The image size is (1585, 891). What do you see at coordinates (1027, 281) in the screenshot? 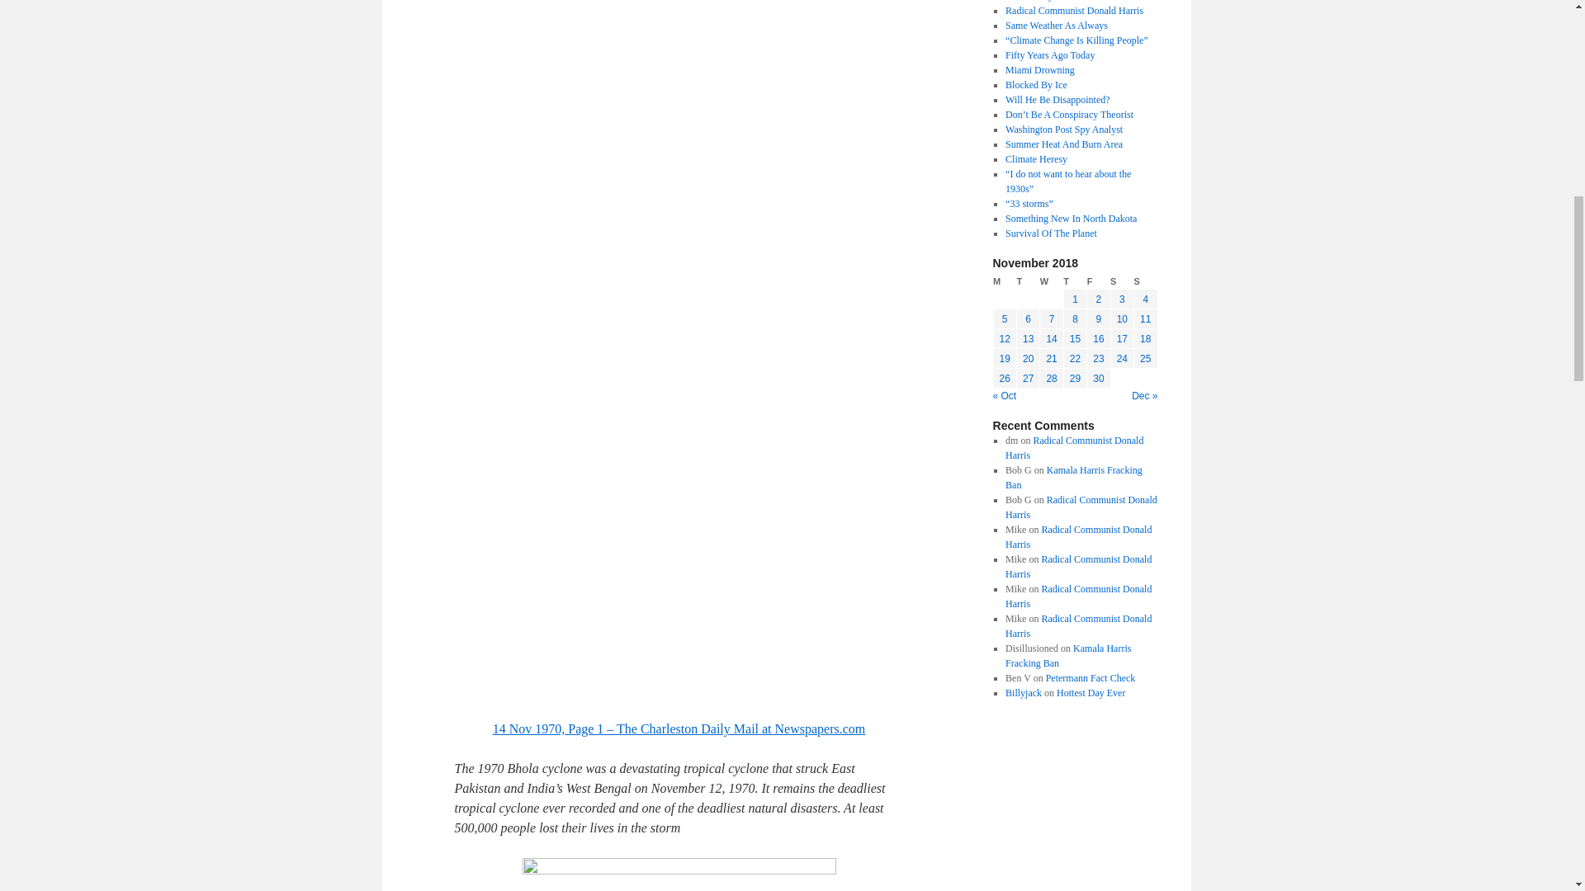
I see `Tuesday` at bounding box center [1027, 281].